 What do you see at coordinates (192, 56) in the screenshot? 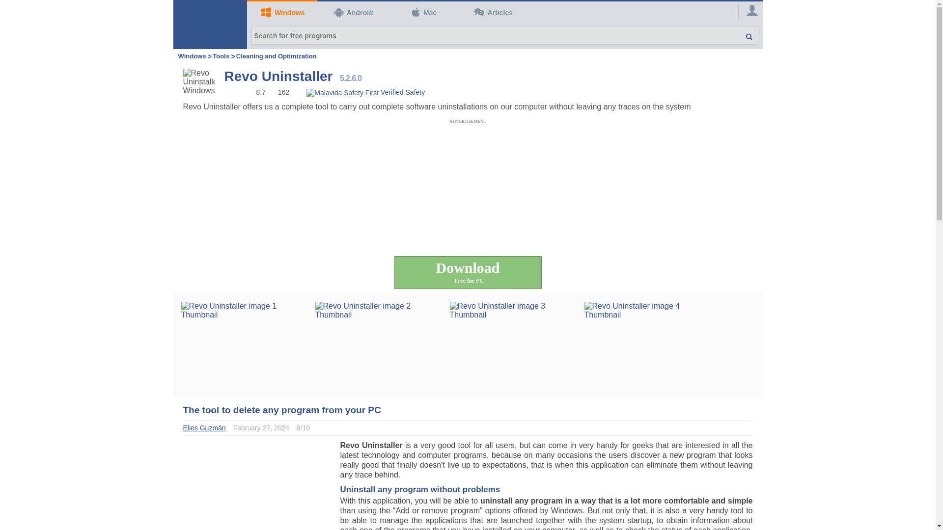
I see `Windows` at bounding box center [192, 56].